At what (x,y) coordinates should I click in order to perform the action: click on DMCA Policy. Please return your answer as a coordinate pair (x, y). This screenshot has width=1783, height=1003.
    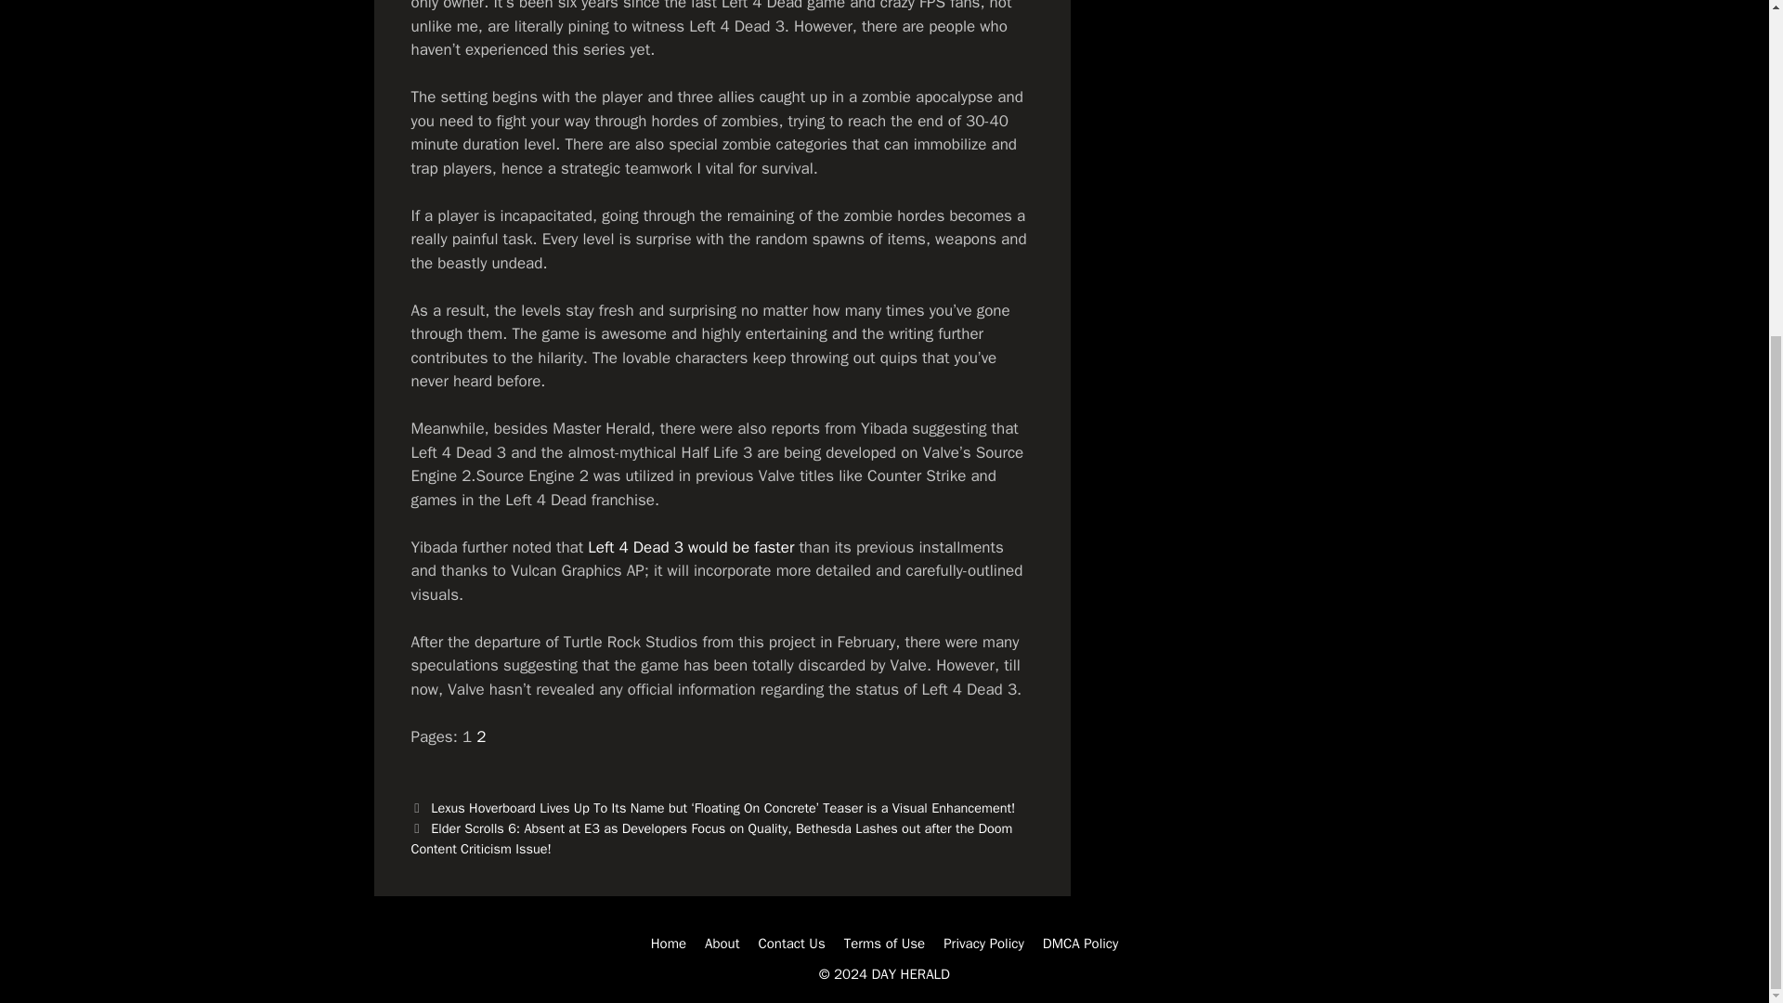
    Looking at the image, I should click on (1081, 943).